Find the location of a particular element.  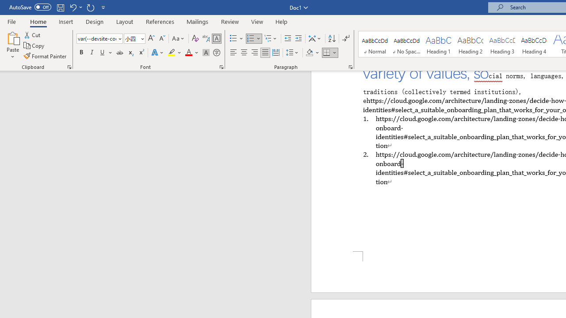

Layout is located at coordinates (125, 21).